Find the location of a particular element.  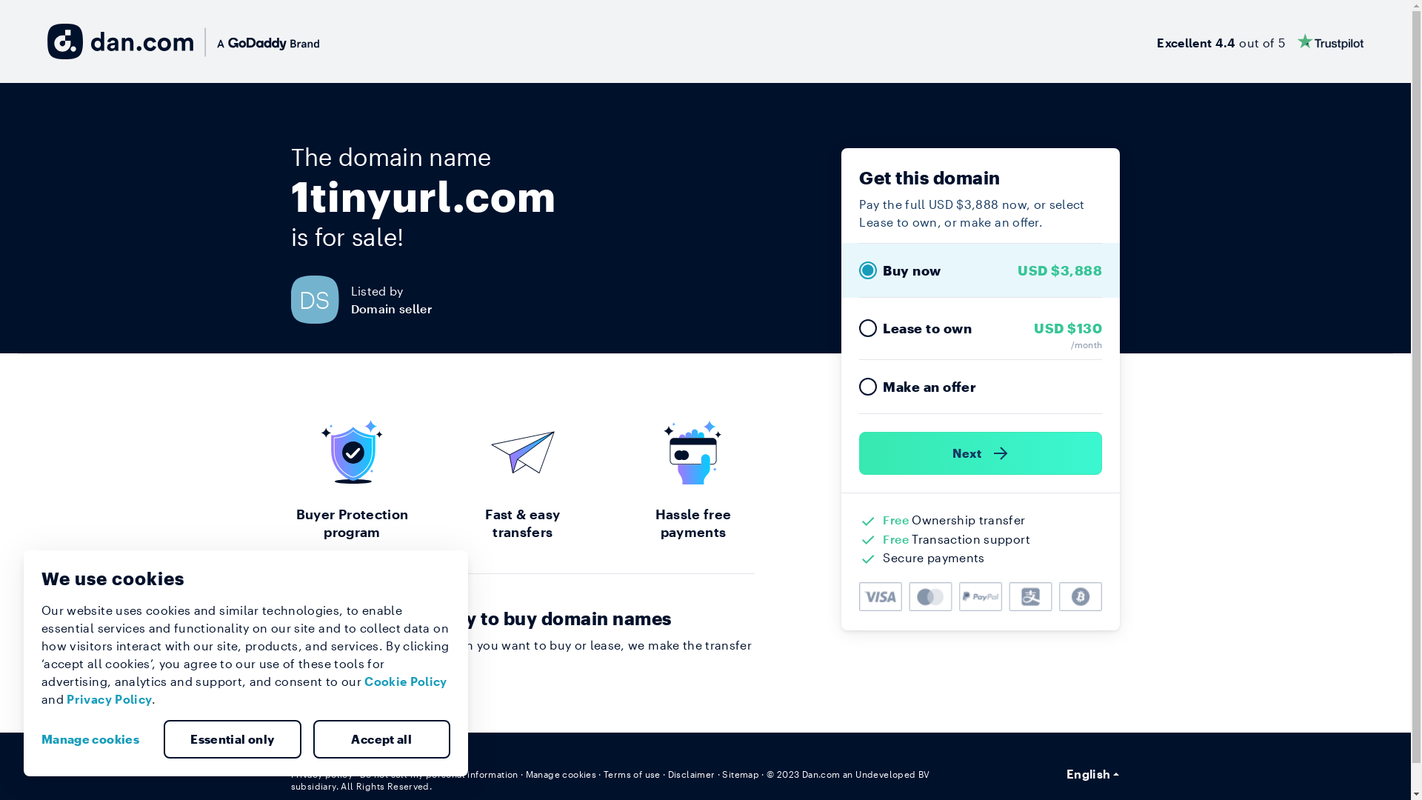

Privacy policy is located at coordinates (321, 774).